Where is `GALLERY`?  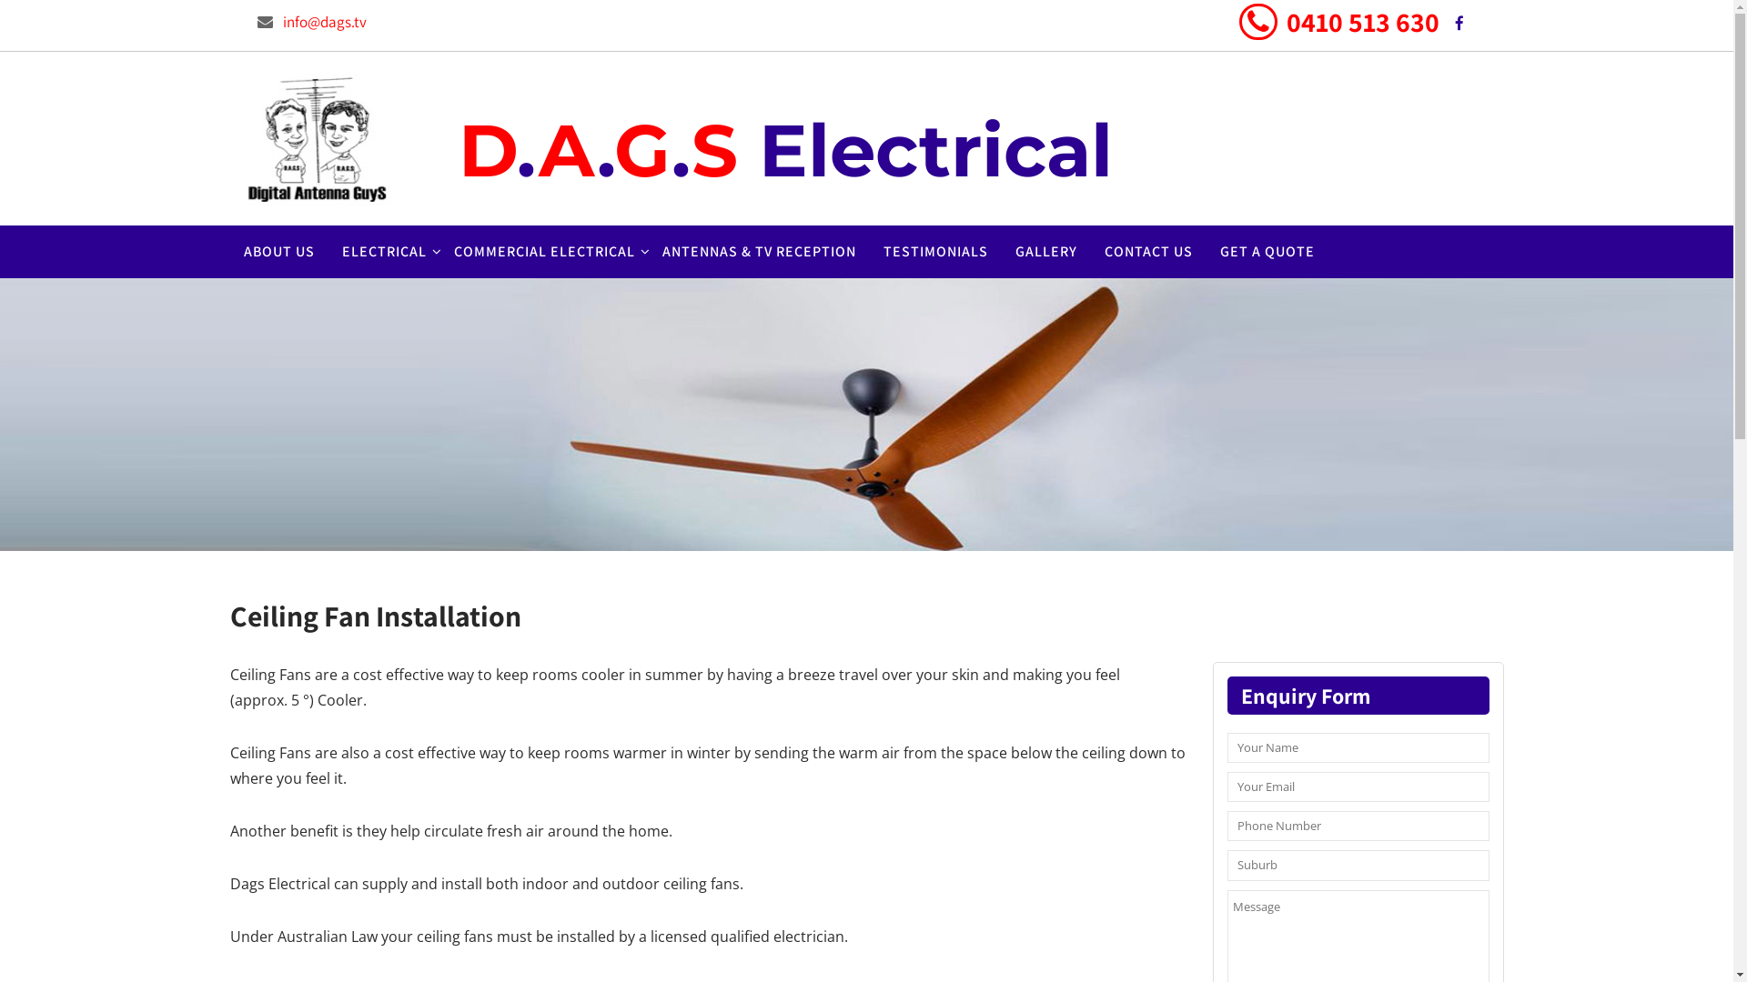
GALLERY is located at coordinates (1045, 251).